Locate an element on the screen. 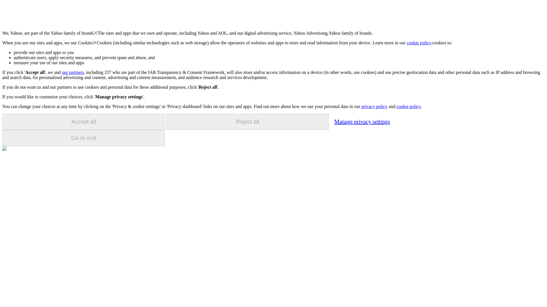 Image resolution: width=547 pixels, height=307 pixels. Manage privacy settings is located at coordinates (362, 121).